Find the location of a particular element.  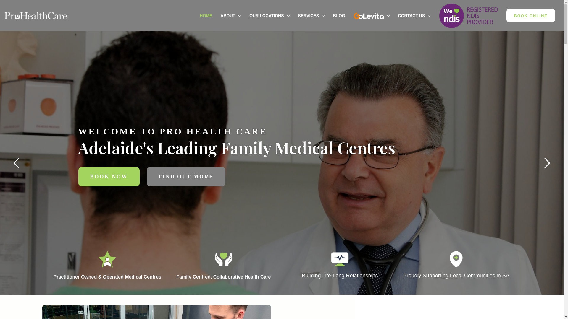

BOOK ONLINE is located at coordinates (531, 15).